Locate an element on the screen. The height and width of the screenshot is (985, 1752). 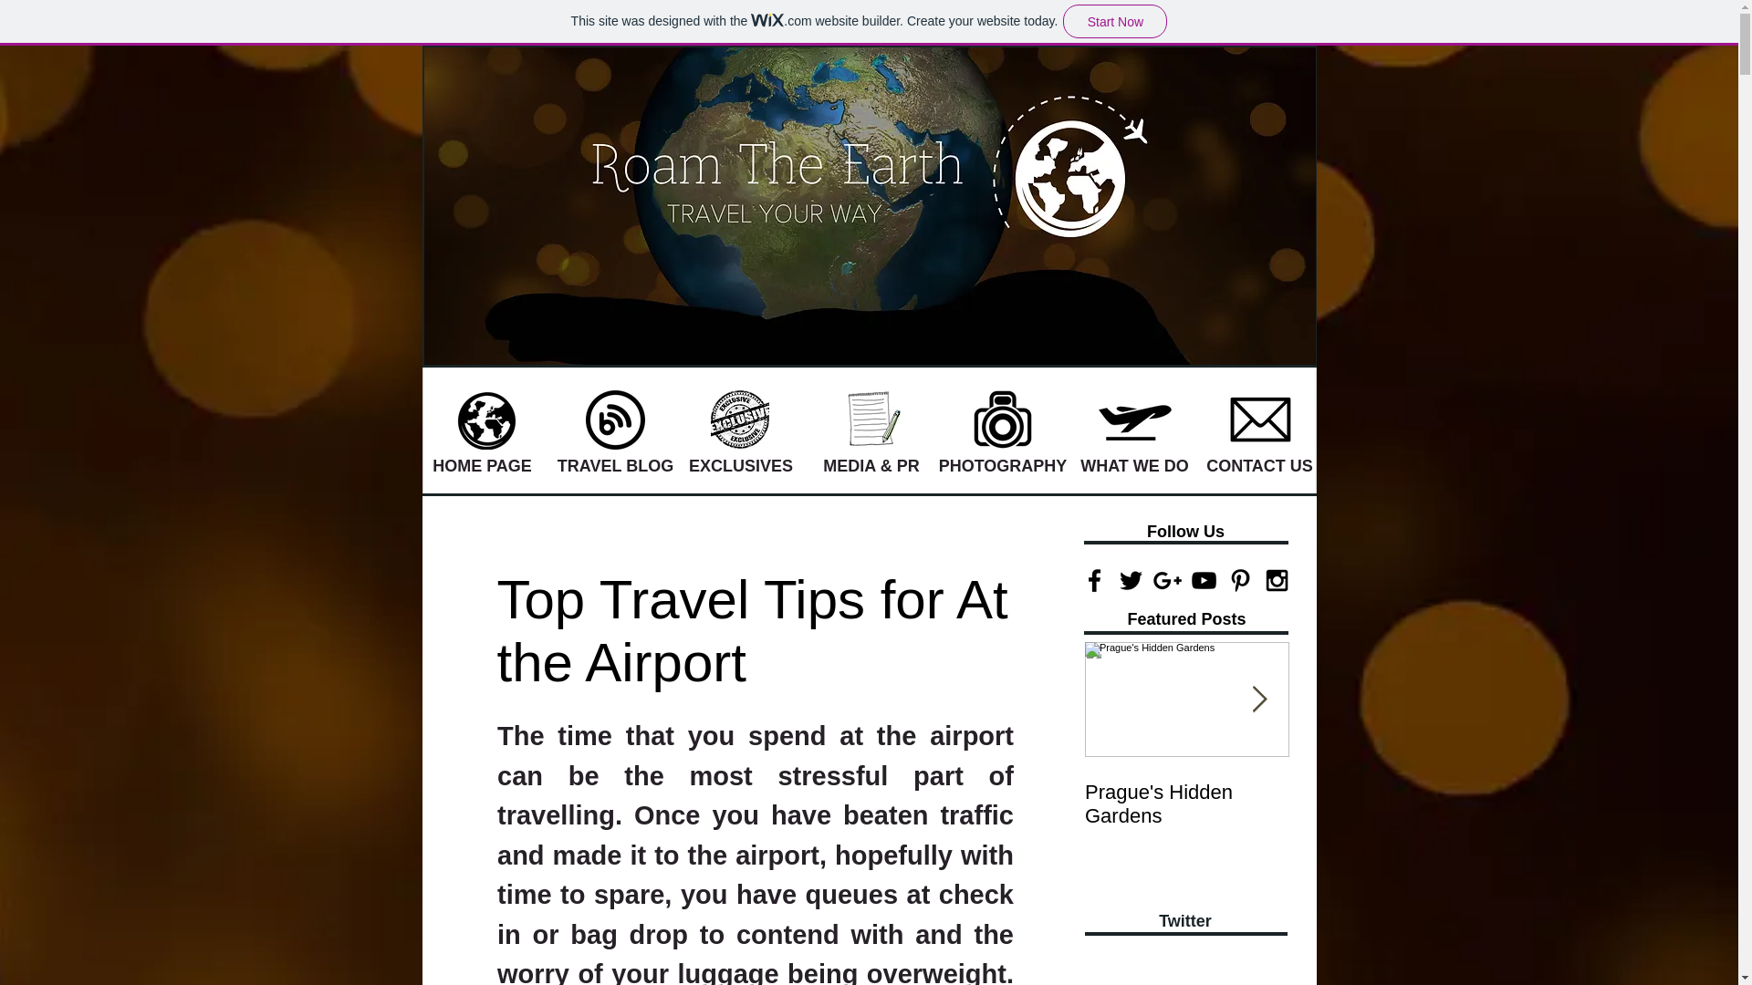
WHAT WE DO is located at coordinates (1133, 467).